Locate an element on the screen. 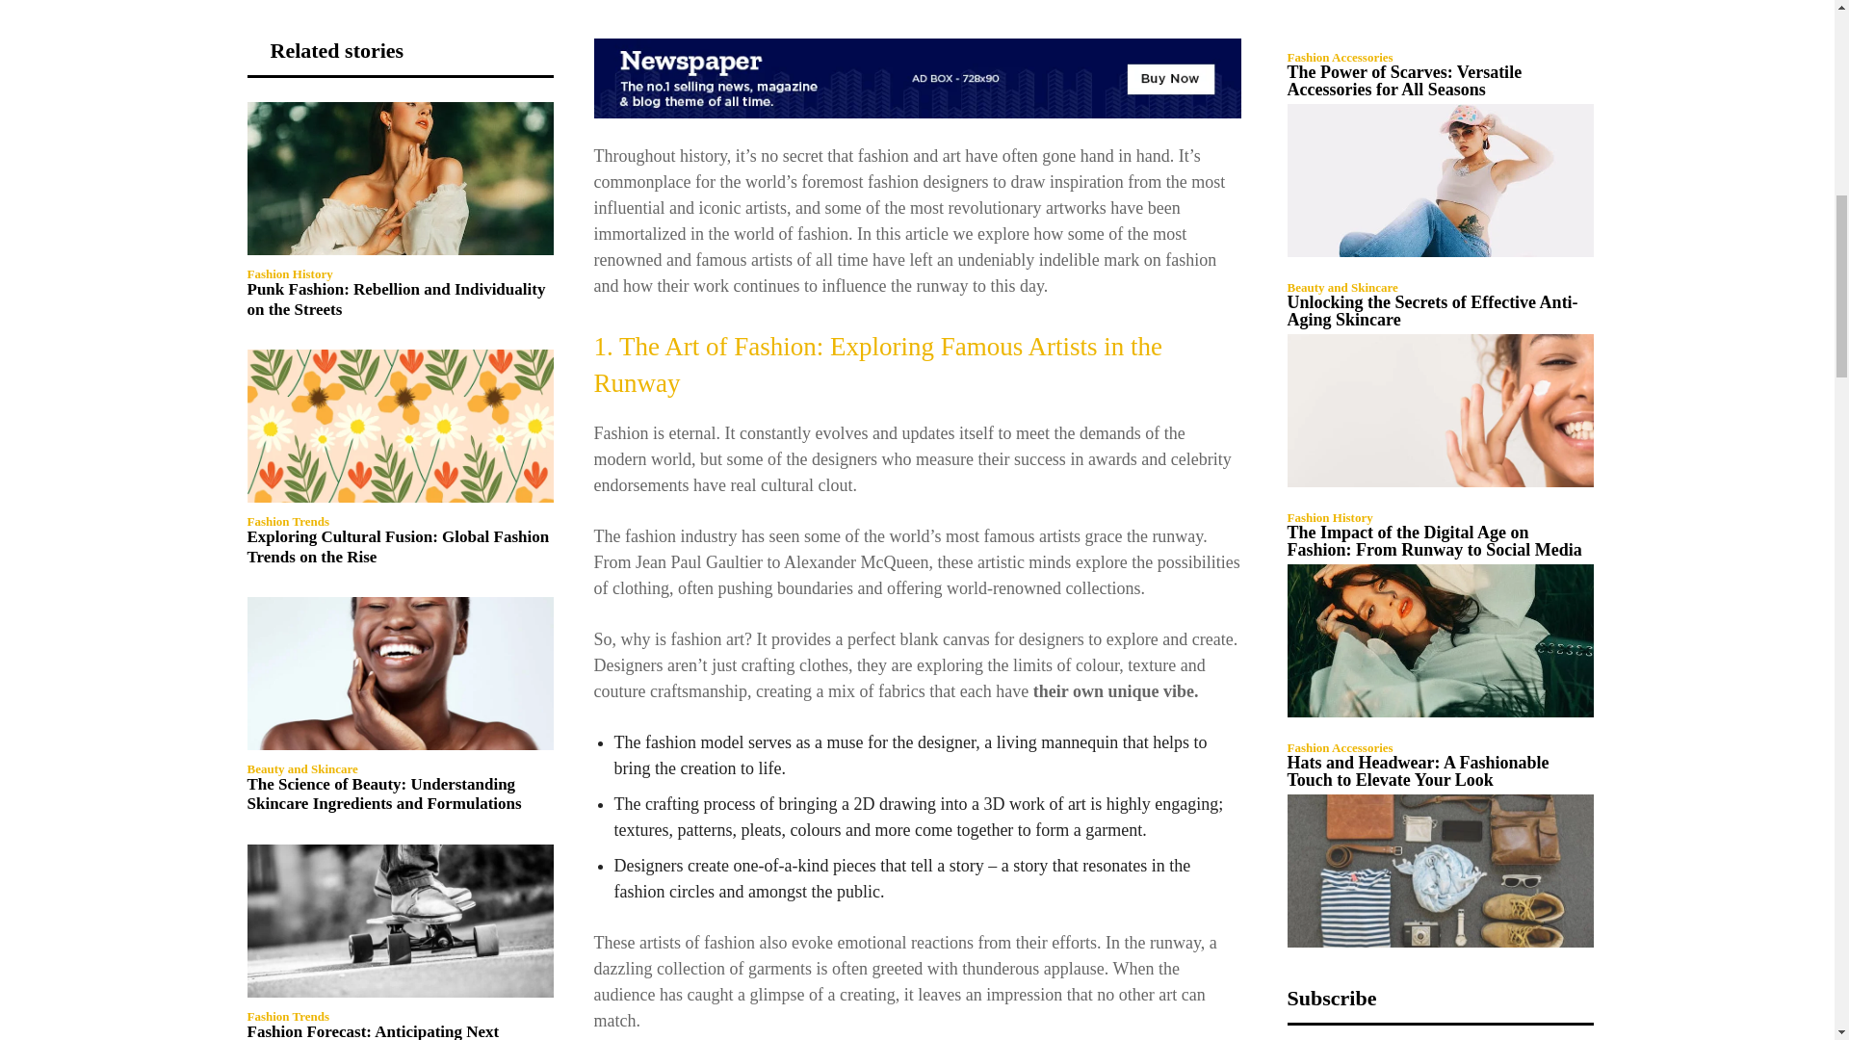 Image resolution: width=1849 pixels, height=1040 pixels. The Power of Scarves: Versatile Accessories for All Seasons is located at coordinates (1404, 80).